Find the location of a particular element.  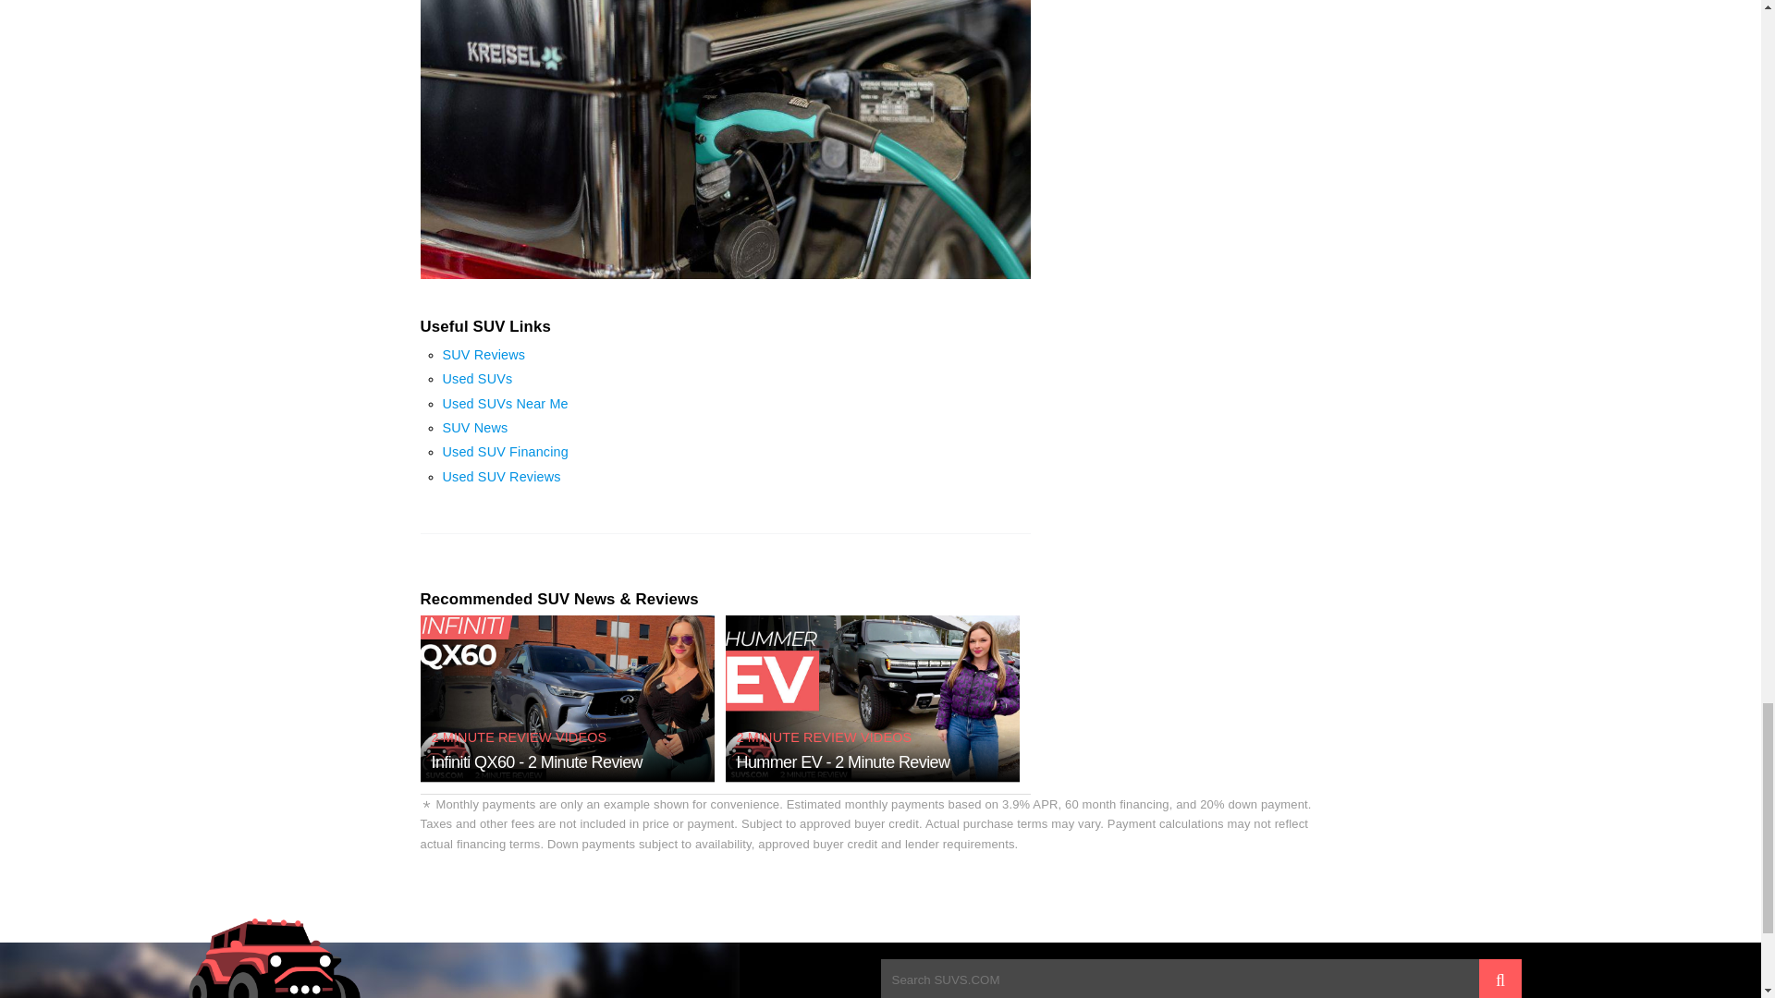

Used SUV Financing is located at coordinates (505, 451).